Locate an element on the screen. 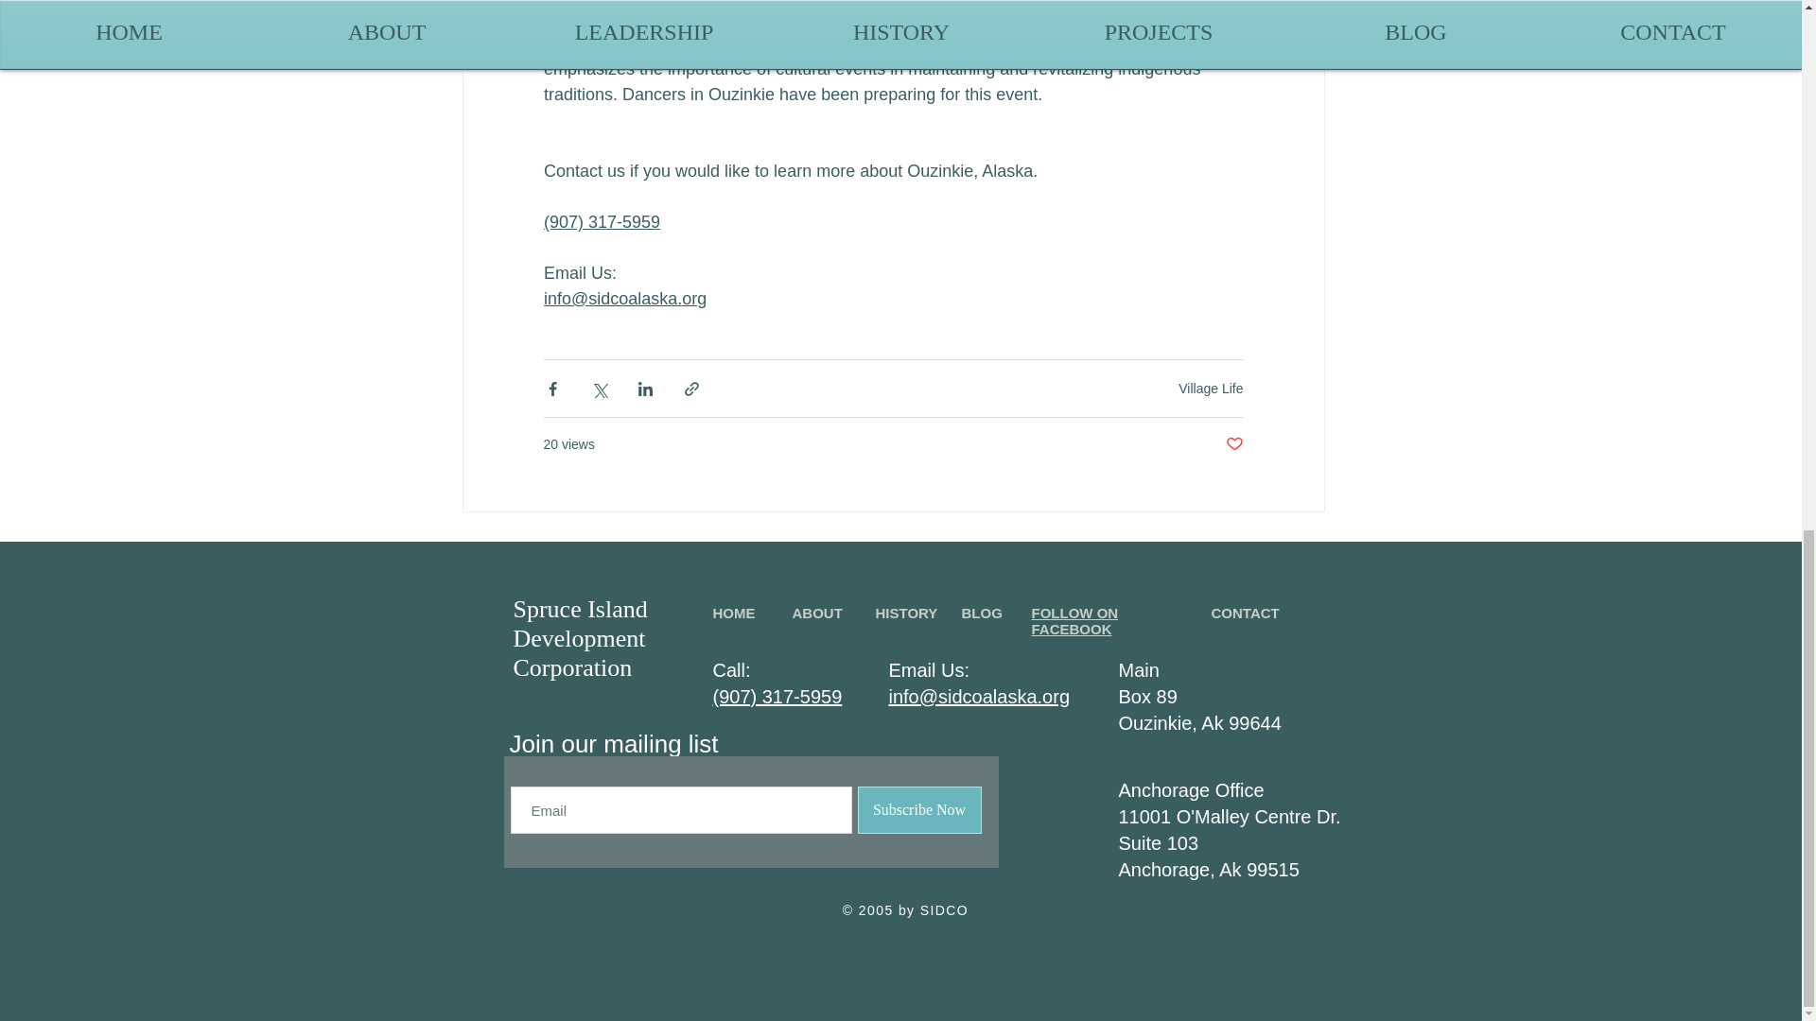  Spruce Island Development Corporation is located at coordinates (579, 638).